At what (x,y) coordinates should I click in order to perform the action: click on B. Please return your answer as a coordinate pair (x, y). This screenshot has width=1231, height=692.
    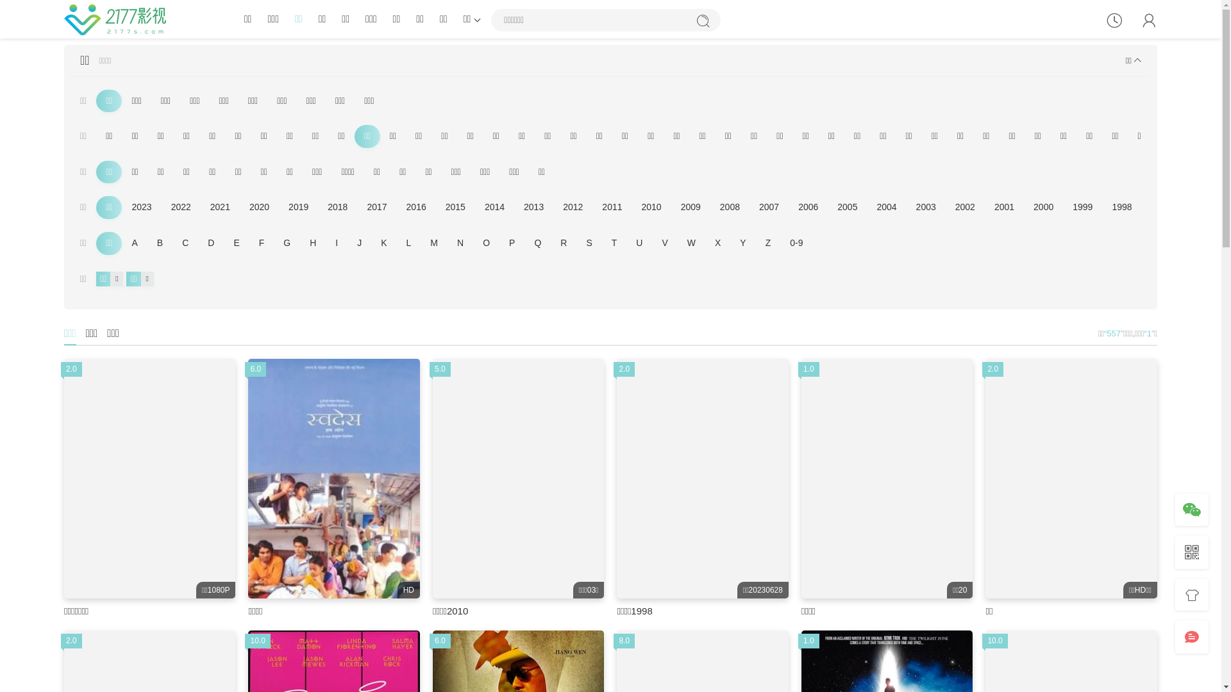
    Looking at the image, I should click on (160, 243).